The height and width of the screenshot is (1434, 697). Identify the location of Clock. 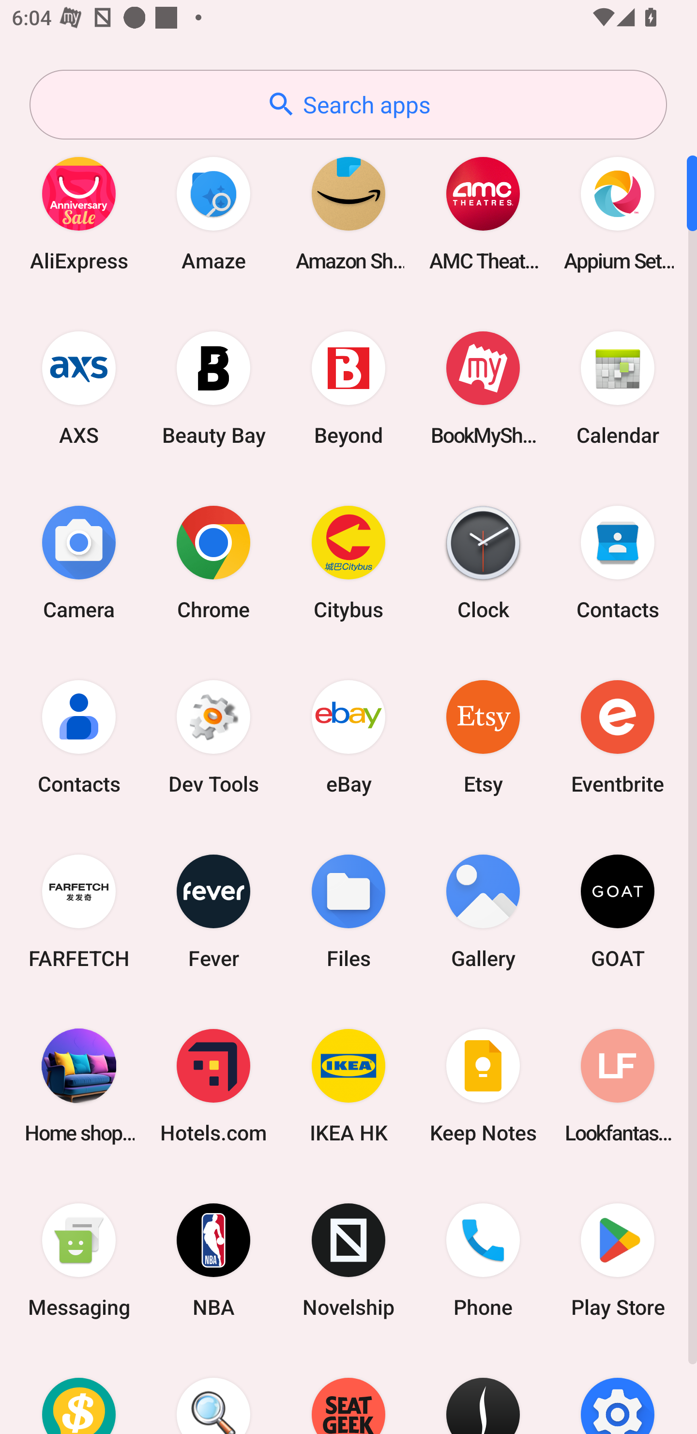
(483, 562).